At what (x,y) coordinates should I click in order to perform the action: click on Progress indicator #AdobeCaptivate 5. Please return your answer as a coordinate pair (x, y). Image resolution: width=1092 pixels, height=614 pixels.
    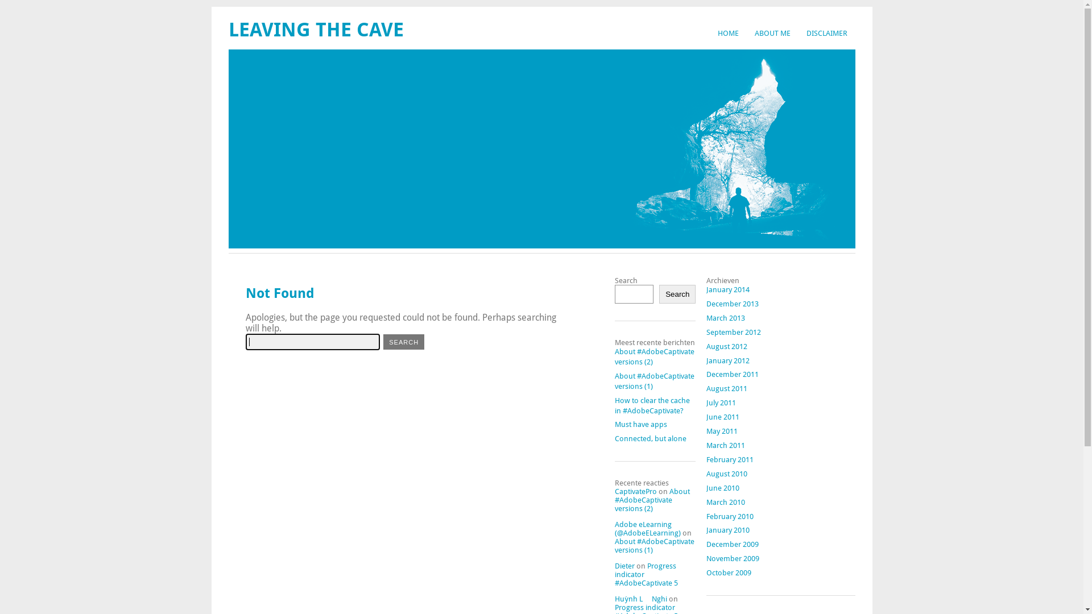
    Looking at the image, I should click on (646, 574).